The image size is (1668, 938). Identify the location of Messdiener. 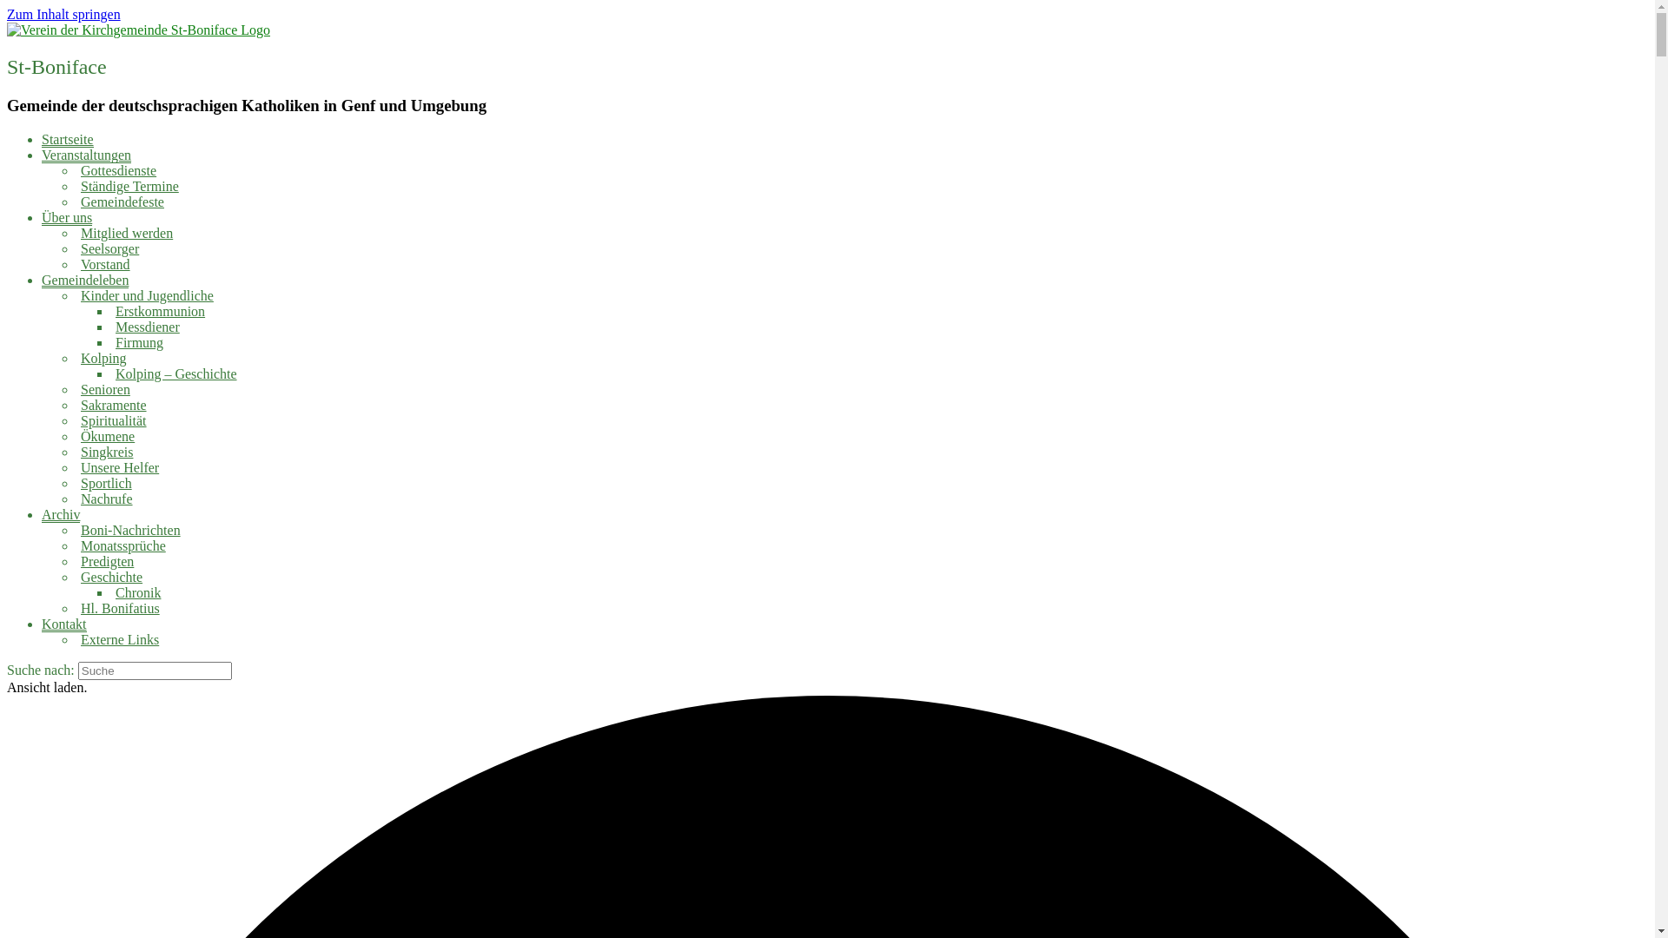
(146, 327).